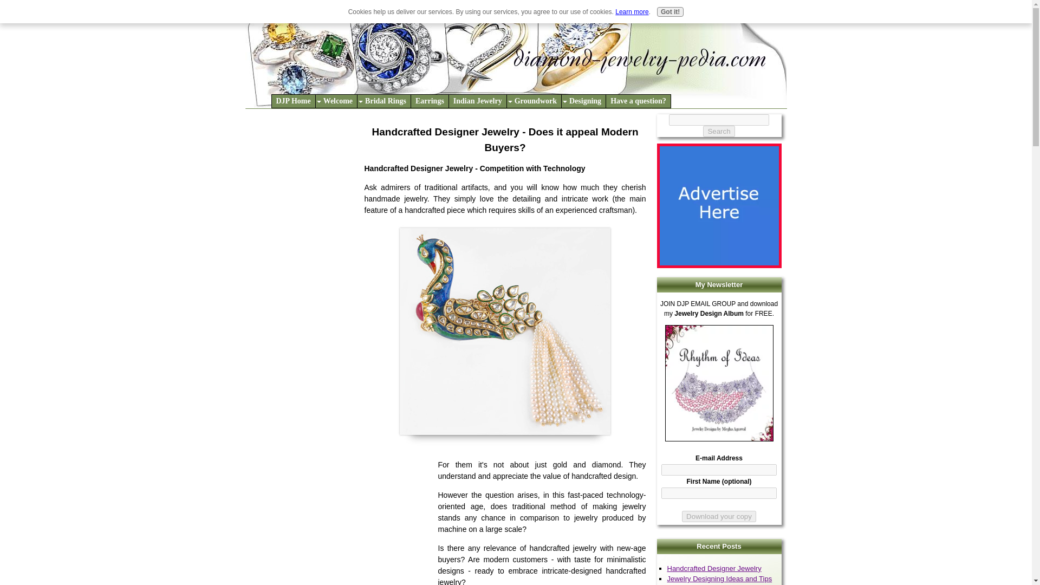 This screenshot has height=585, width=1040. I want to click on Go to Contact Us, so click(718, 265).